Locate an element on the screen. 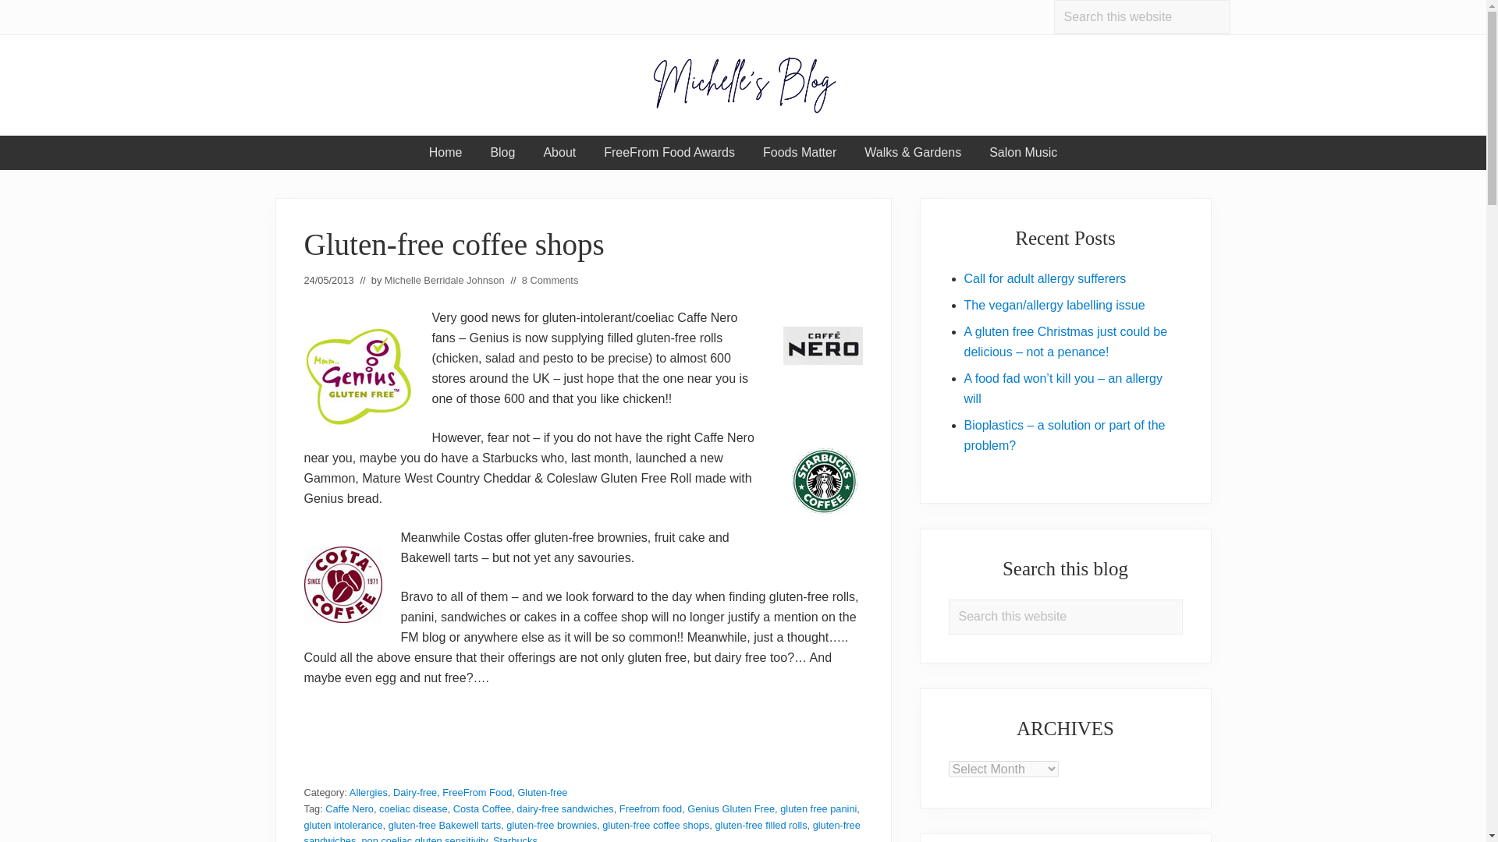 This screenshot has height=842, width=1498. 8 Comments is located at coordinates (549, 281).